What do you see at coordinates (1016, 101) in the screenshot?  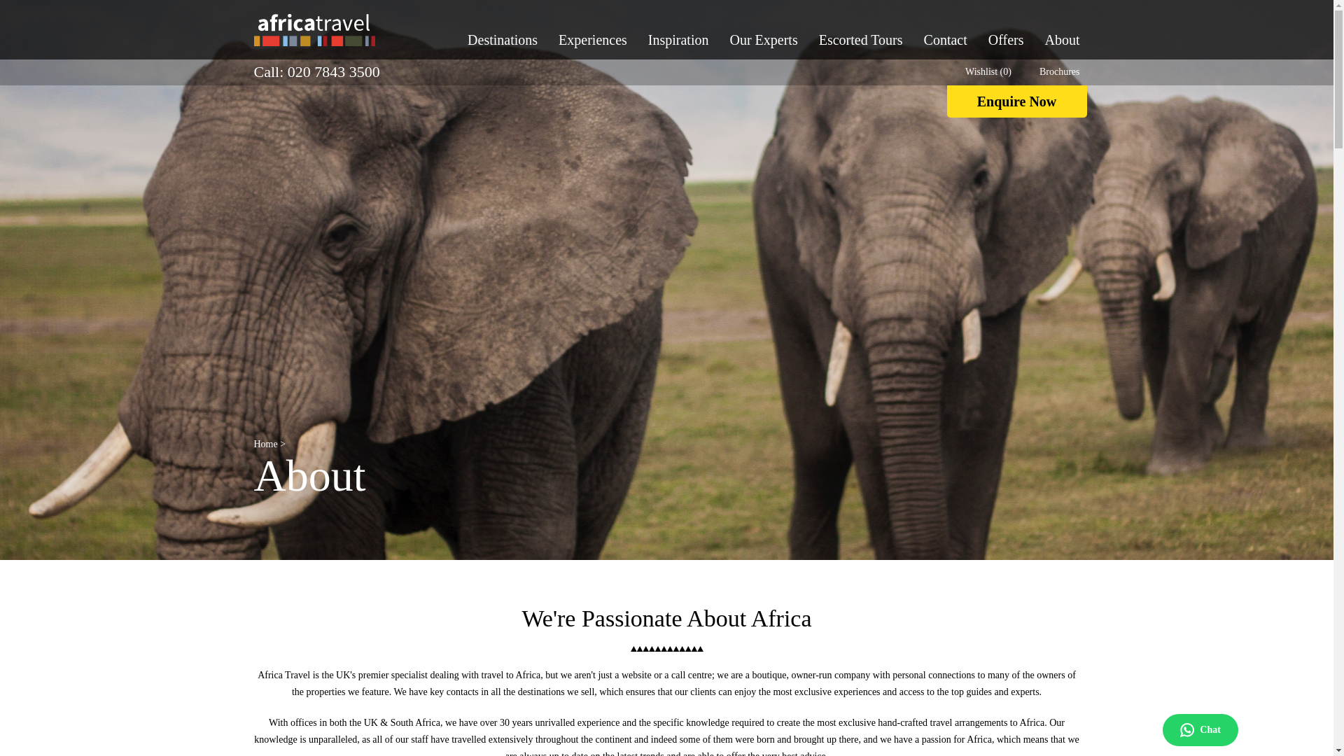 I see `Enquire Now` at bounding box center [1016, 101].